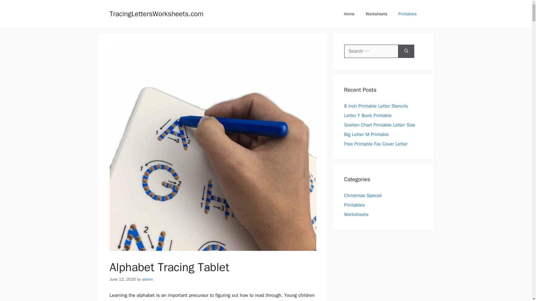  Describe the element at coordinates (408, 14) in the screenshot. I see `Printables` at that location.